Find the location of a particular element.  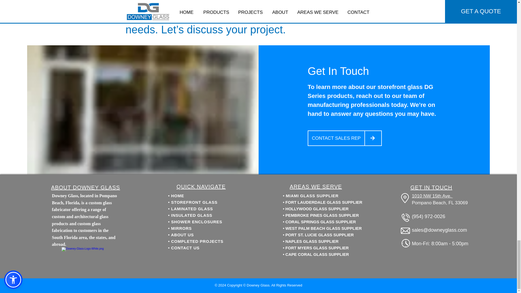

CONTACT SALES REP is located at coordinates (336, 138).